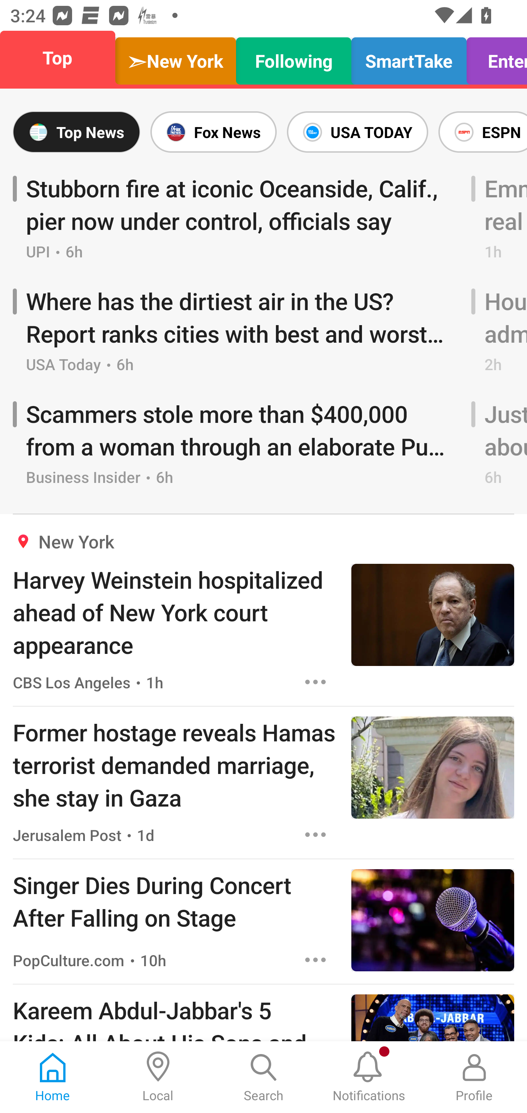 The width and height of the screenshot is (527, 1113). Describe the element at coordinates (61, 58) in the screenshot. I see `Top` at that location.